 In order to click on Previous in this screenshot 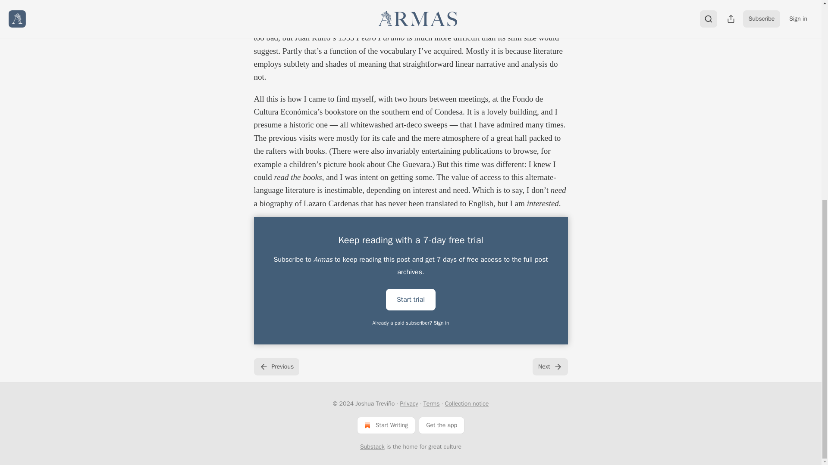, I will do `click(276, 366)`.